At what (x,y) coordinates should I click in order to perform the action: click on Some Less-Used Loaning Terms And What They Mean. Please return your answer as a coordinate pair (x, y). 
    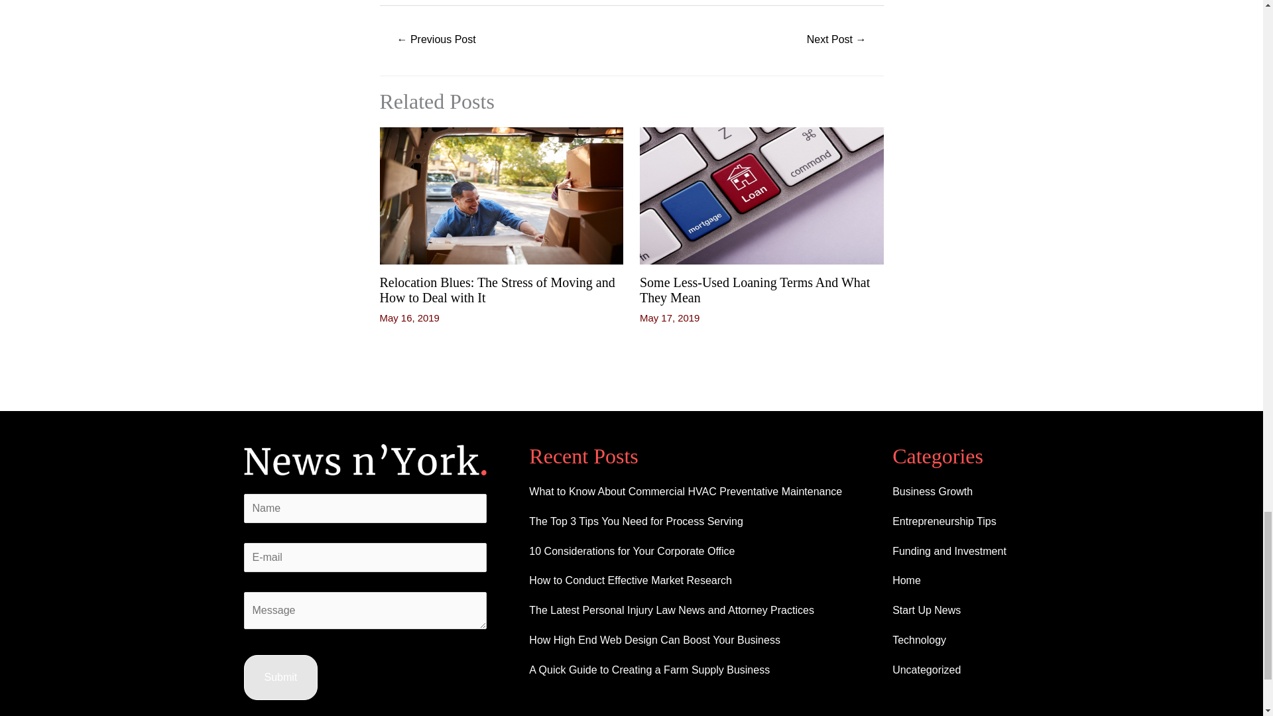
    Looking at the image, I should click on (755, 290).